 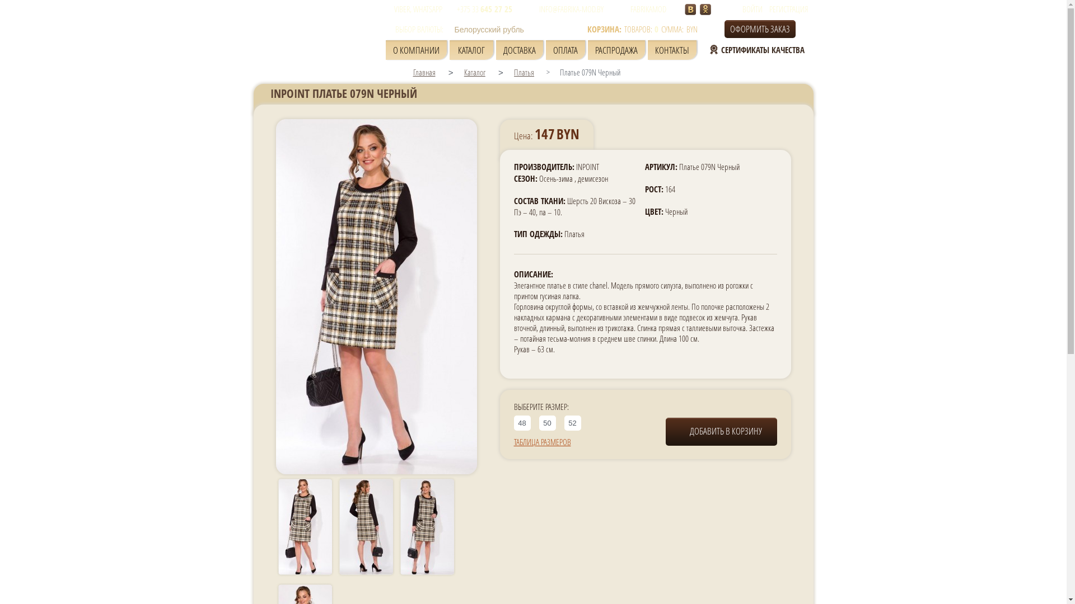 I want to click on INFO@FABRIKA-MOD.BY, so click(x=565, y=9).